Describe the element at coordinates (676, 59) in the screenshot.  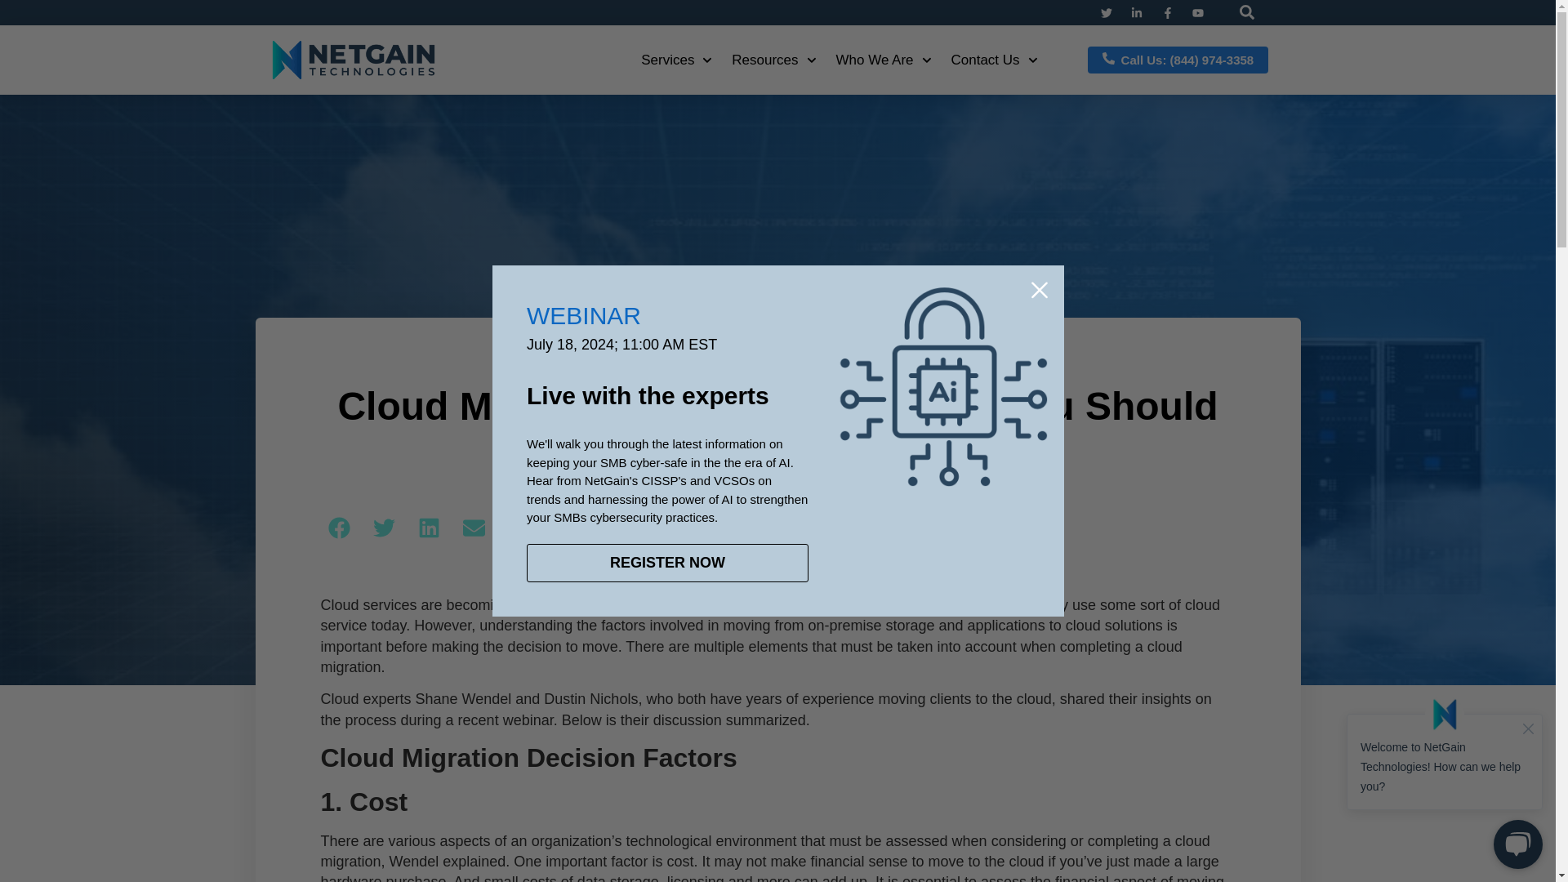
I see `Services` at that location.